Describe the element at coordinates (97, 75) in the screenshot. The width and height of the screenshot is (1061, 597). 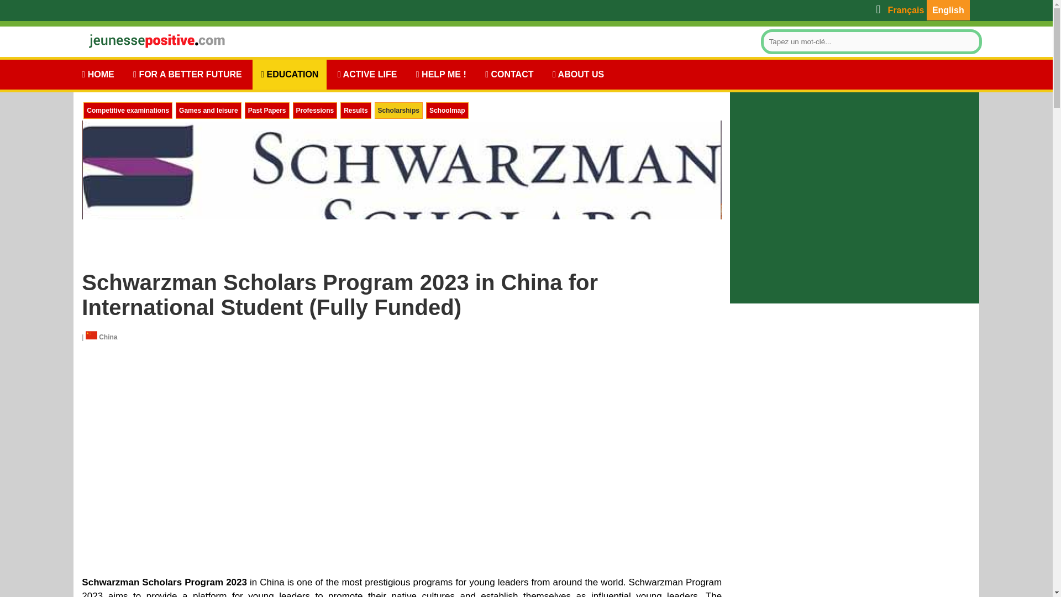
I see `HOME` at that location.